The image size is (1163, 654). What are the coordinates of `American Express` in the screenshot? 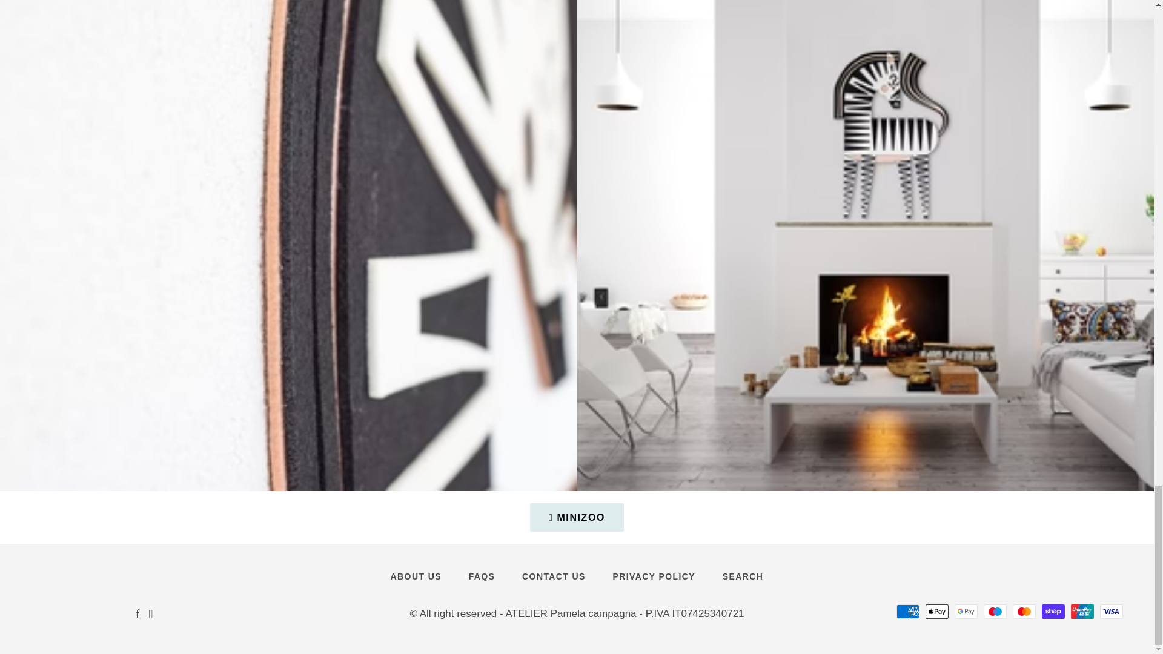 It's located at (908, 611).